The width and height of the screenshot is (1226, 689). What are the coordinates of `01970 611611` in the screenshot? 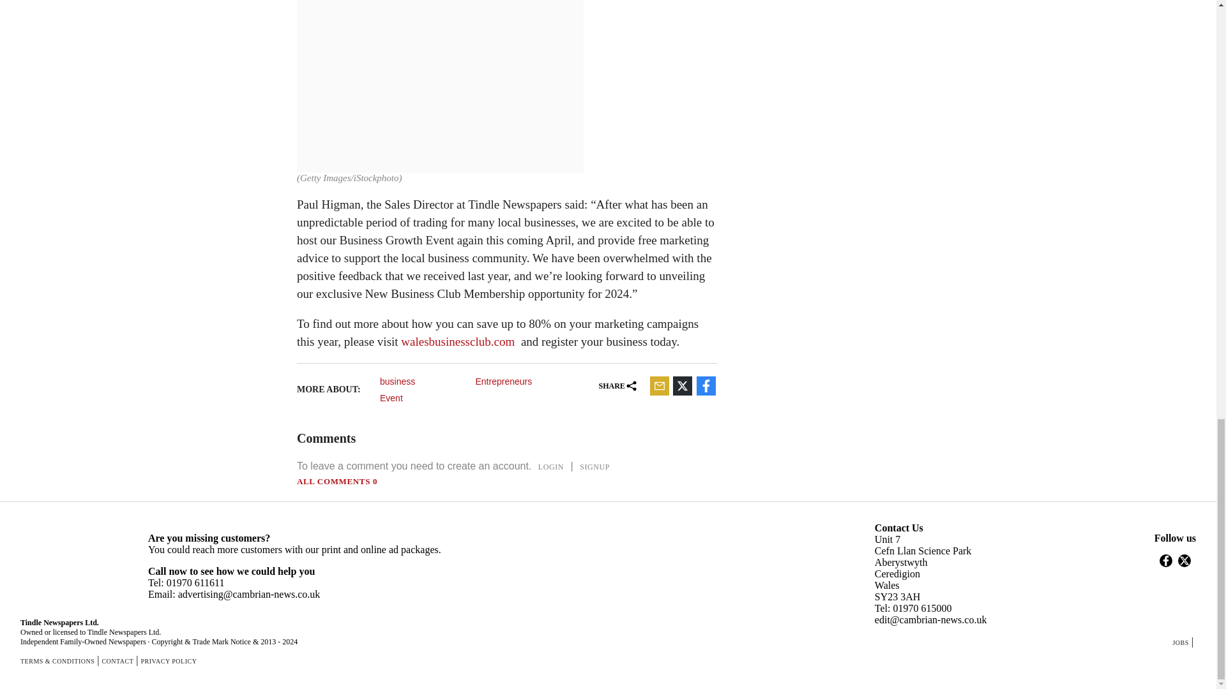 It's located at (195, 583).